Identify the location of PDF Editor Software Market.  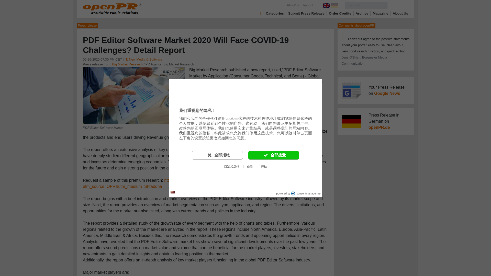
(134, 95).